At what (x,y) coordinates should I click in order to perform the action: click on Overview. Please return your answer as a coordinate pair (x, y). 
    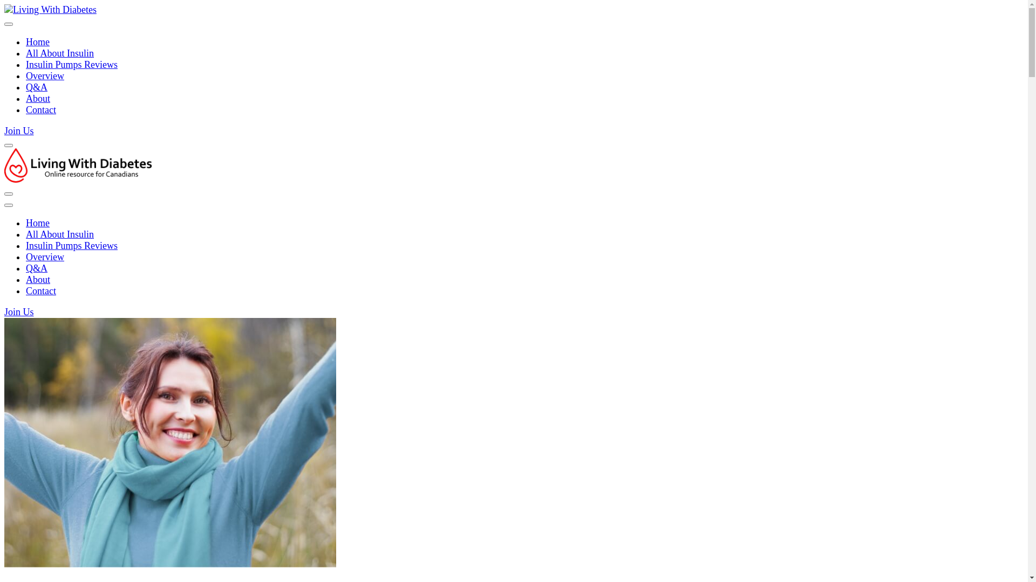
    Looking at the image, I should click on (45, 257).